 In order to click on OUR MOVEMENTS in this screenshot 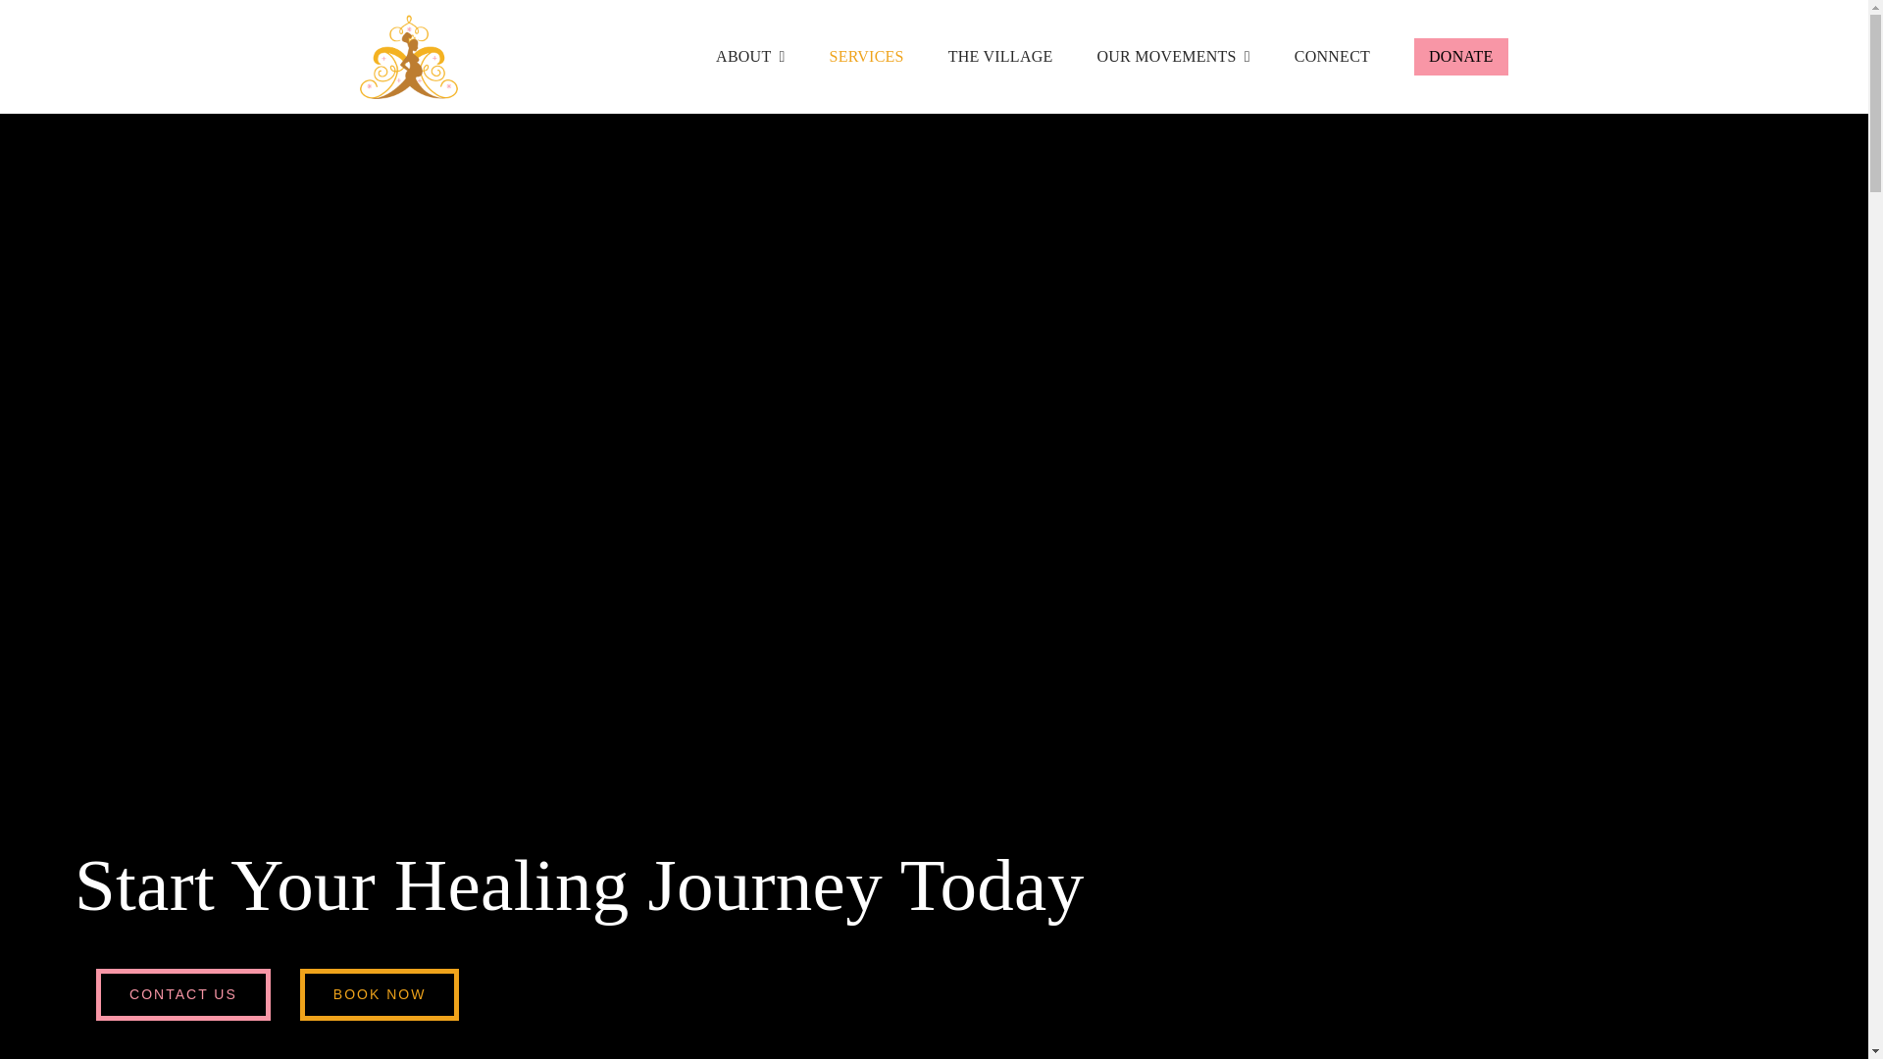, I will do `click(1173, 56)`.